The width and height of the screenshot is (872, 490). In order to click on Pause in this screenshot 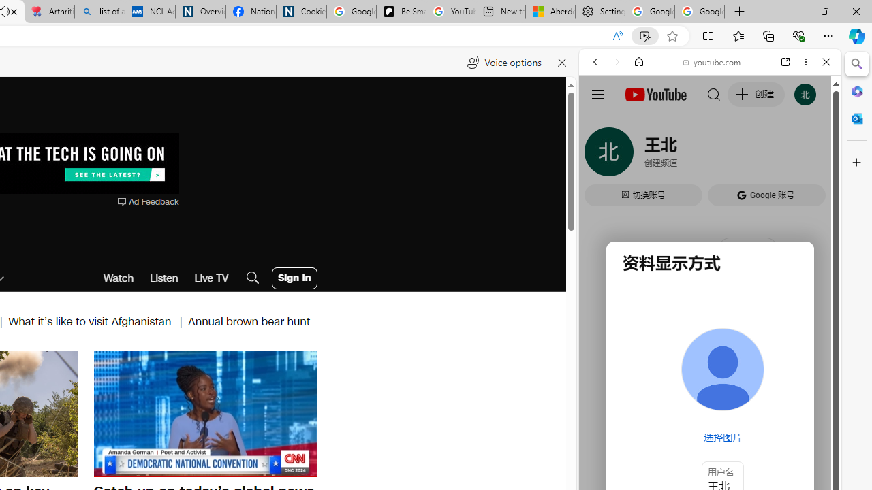, I will do `click(205, 414)`.